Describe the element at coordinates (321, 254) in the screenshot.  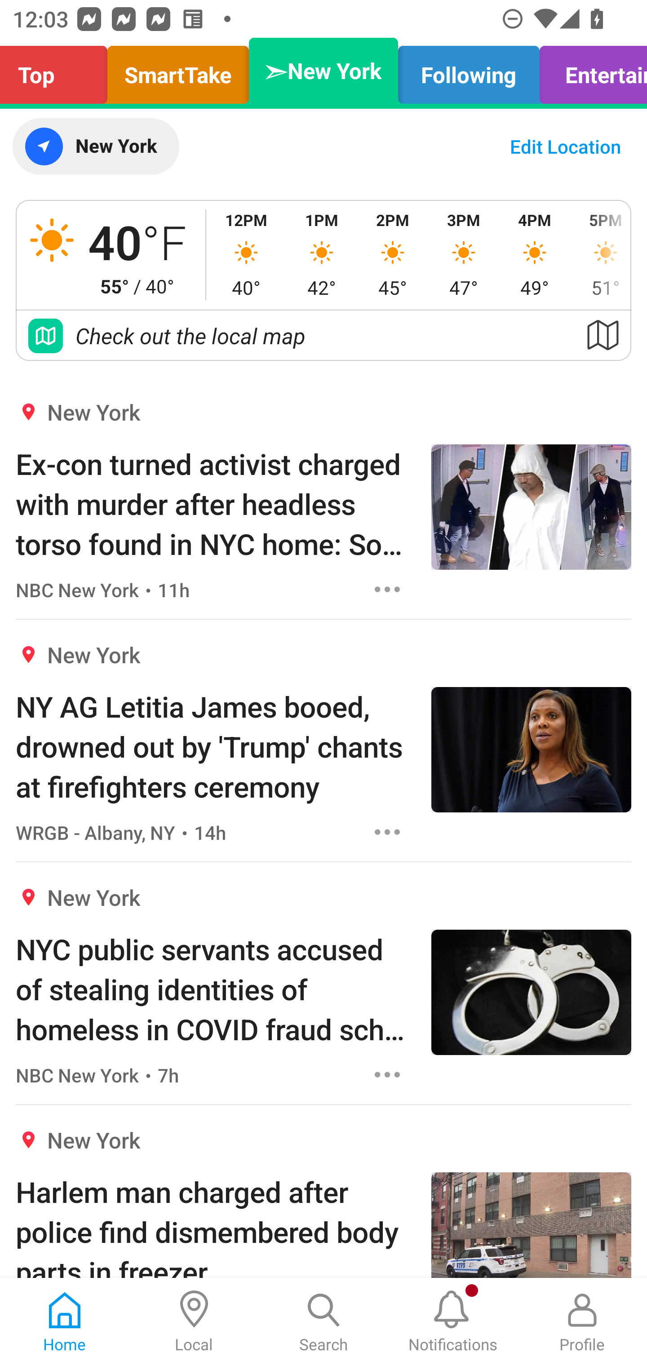
I see `1PM 42°` at that location.